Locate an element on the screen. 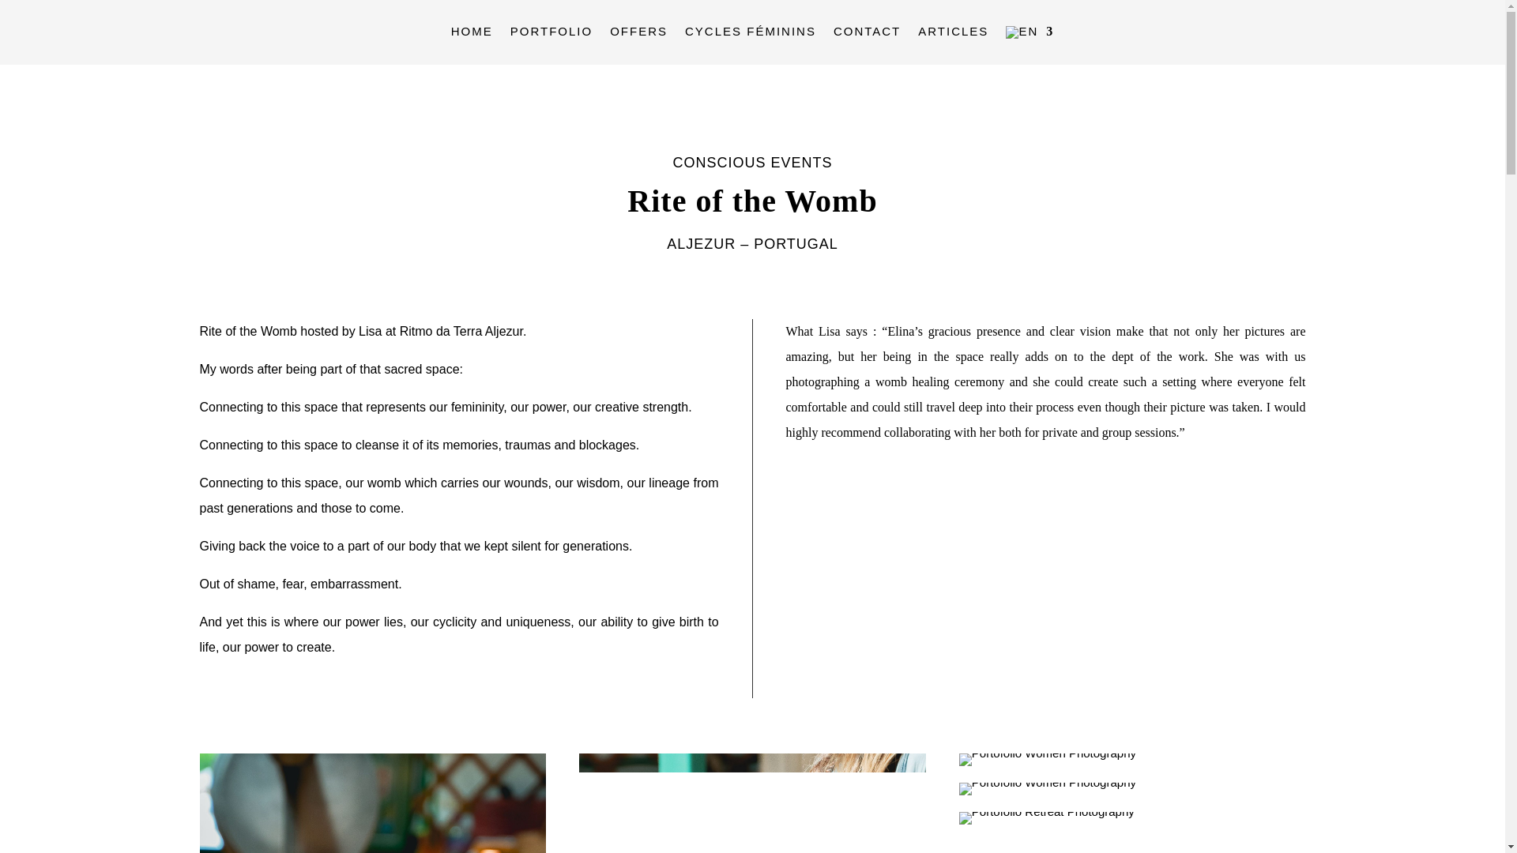 Image resolution: width=1517 pixels, height=853 pixels. PORTFOLIO is located at coordinates (551, 36).